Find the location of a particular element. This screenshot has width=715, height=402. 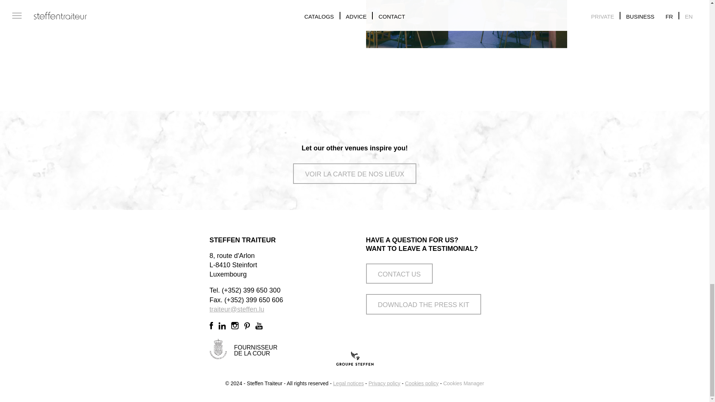

DOWNLOAD THE PRESS KIT is located at coordinates (423, 304).